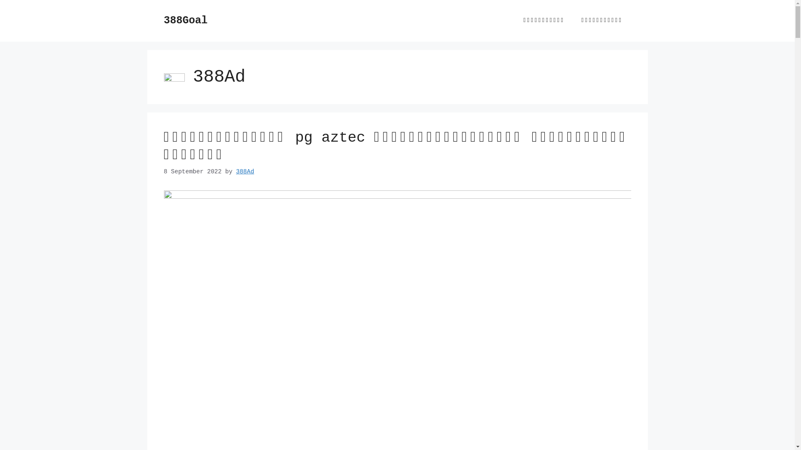  What do you see at coordinates (185, 21) in the screenshot?
I see `388Goal` at bounding box center [185, 21].